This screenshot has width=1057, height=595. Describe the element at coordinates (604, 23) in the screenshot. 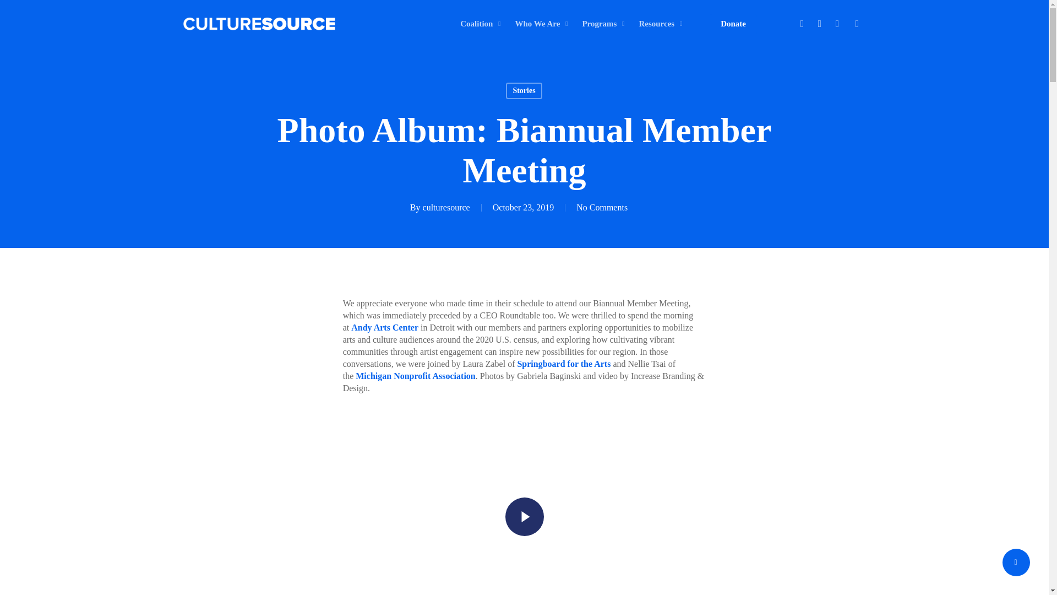

I see `Programs` at that location.